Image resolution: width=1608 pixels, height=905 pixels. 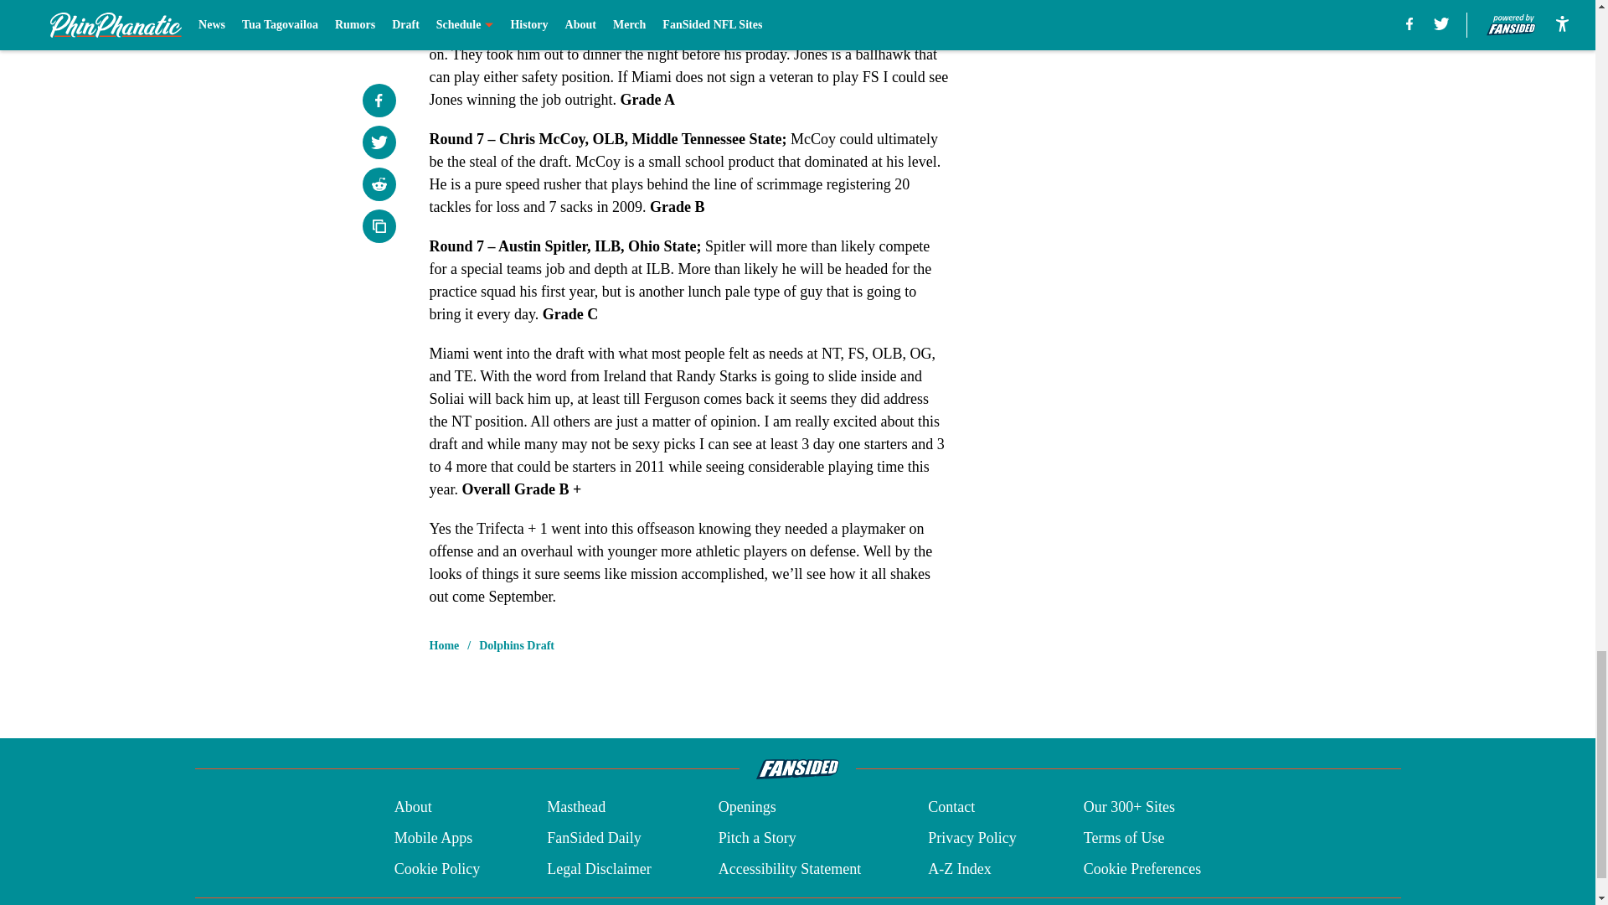 I want to click on A-Z Index, so click(x=958, y=868).